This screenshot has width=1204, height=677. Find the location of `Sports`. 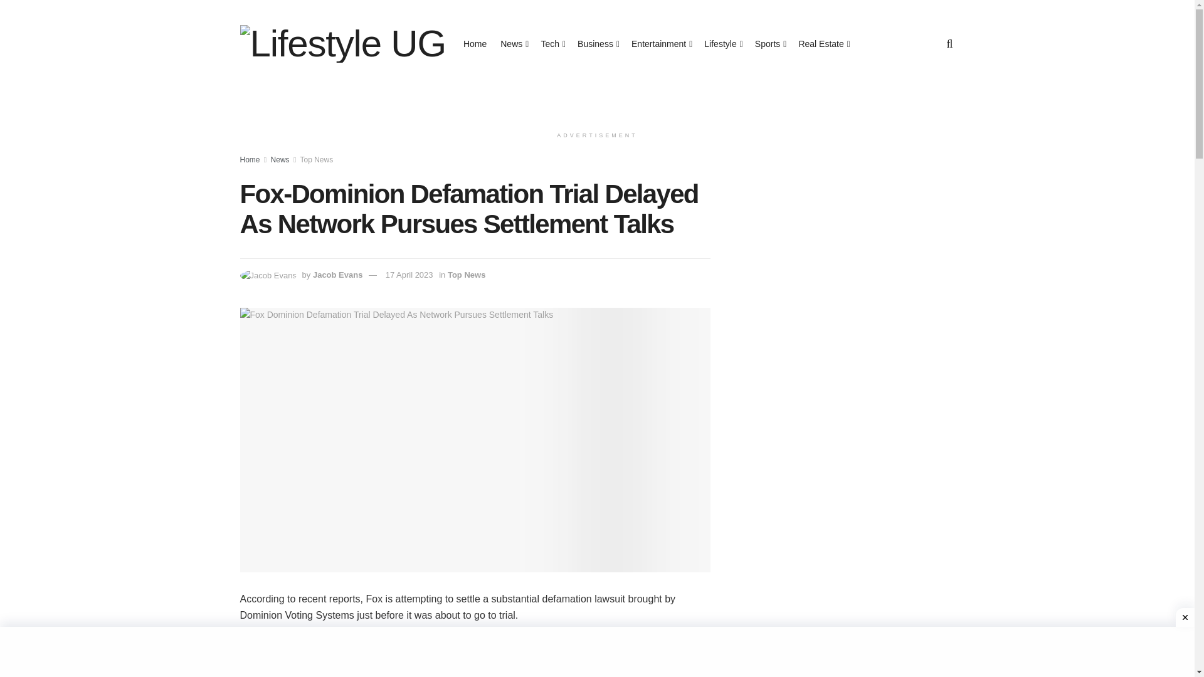

Sports is located at coordinates (769, 44).